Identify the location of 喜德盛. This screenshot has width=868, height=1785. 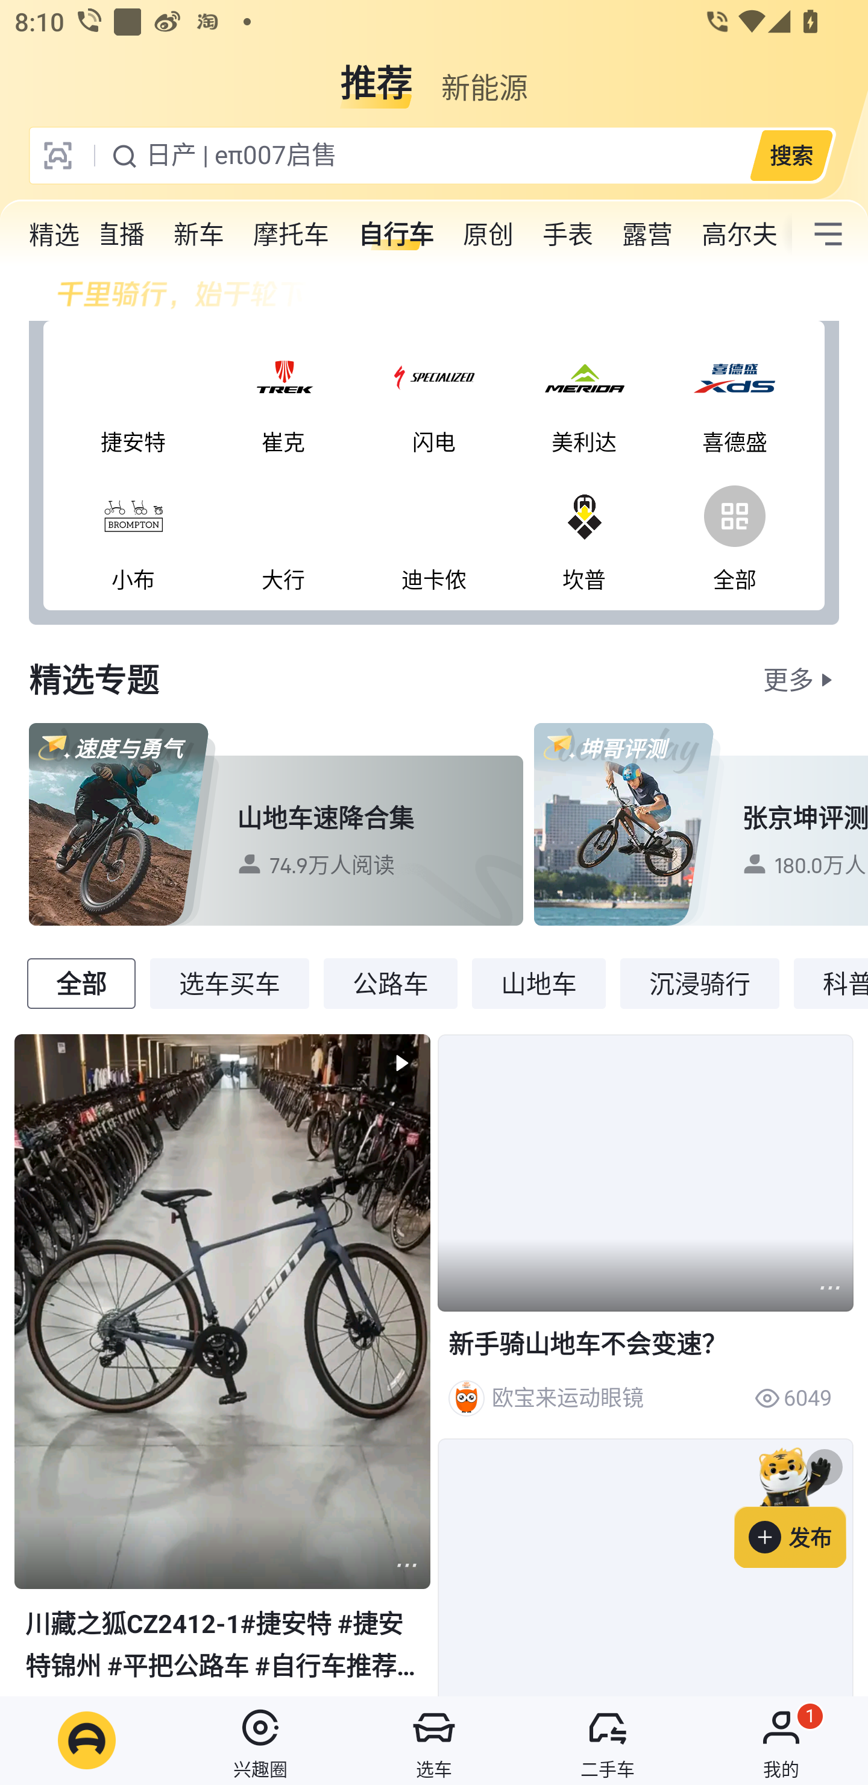
(734, 397).